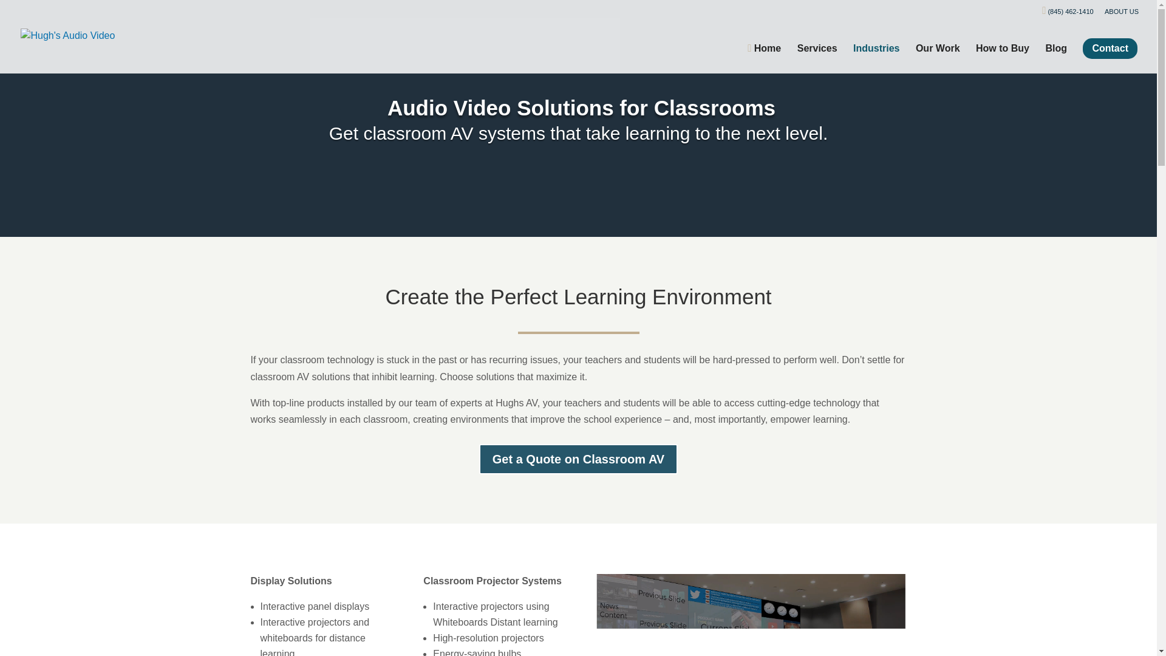  Describe the element at coordinates (578, 459) in the screenshot. I see `Get a Quote on Classroom AV` at that location.